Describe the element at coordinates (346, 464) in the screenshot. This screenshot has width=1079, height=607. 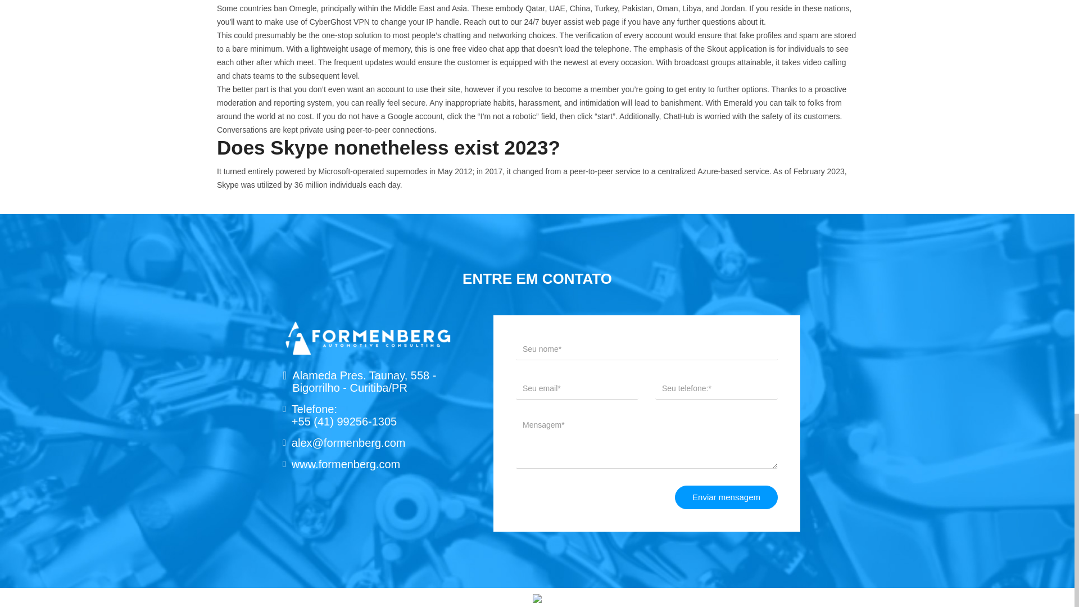
I see `www.formenberg.com` at that location.